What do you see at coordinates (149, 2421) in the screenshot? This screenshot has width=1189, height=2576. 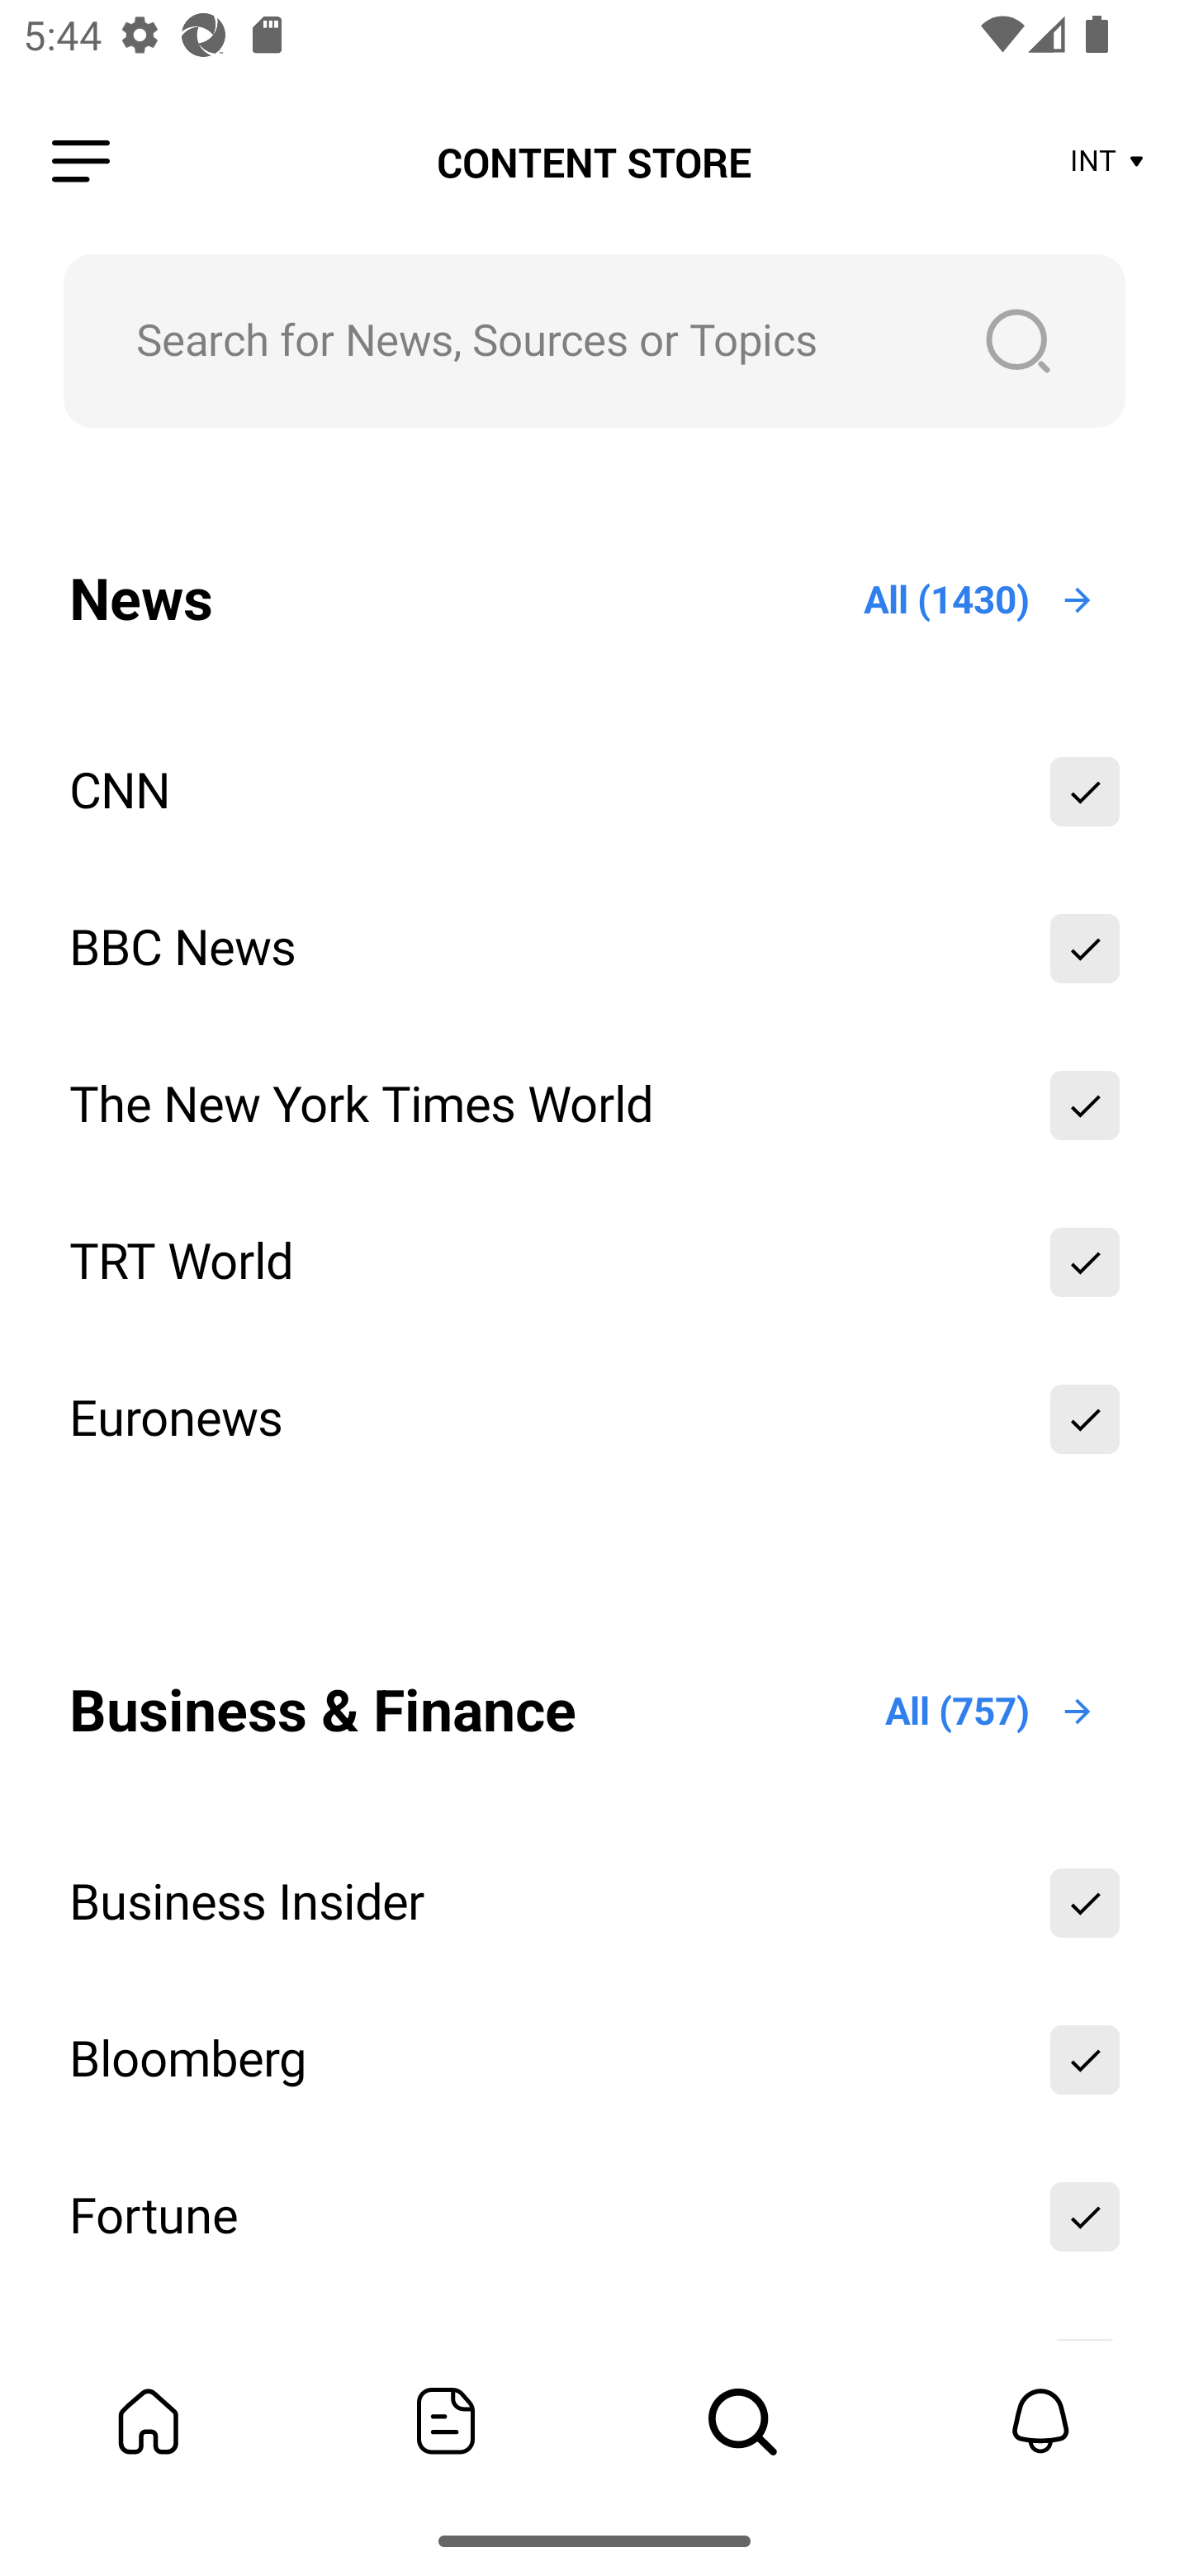 I see `My Bundle` at bounding box center [149, 2421].